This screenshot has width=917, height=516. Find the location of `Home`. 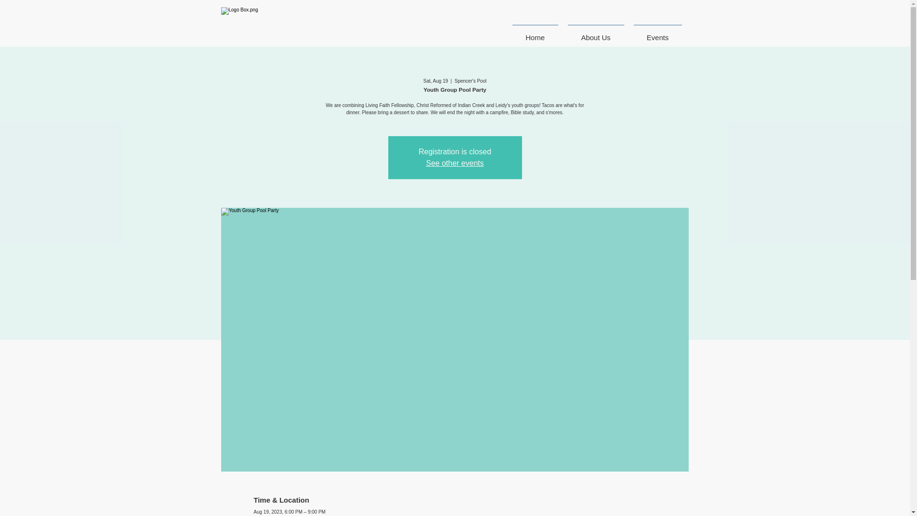

Home is located at coordinates (535, 33).